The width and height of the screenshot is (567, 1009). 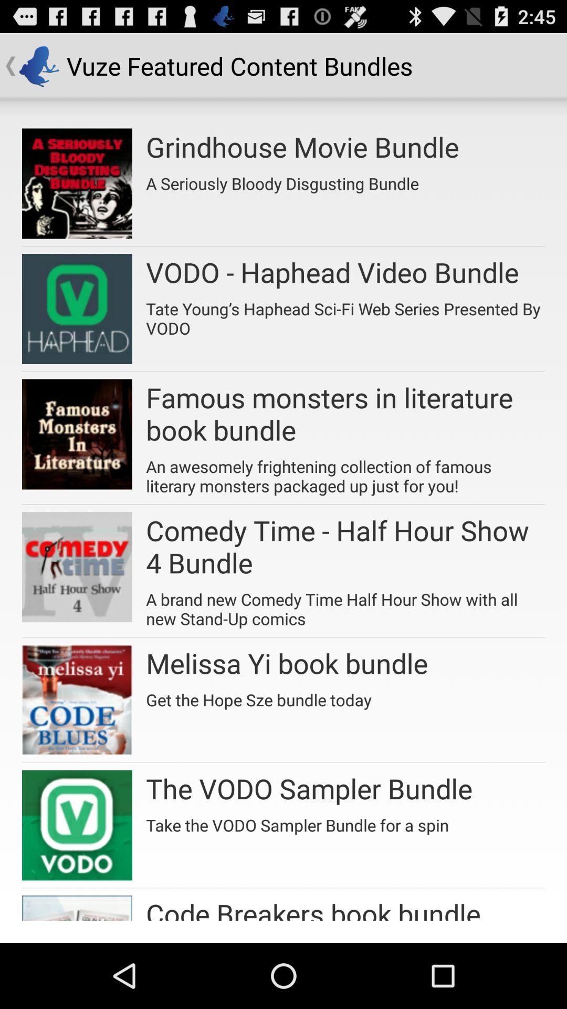 What do you see at coordinates (345, 472) in the screenshot?
I see `press the item below the famous monsters in icon` at bounding box center [345, 472].